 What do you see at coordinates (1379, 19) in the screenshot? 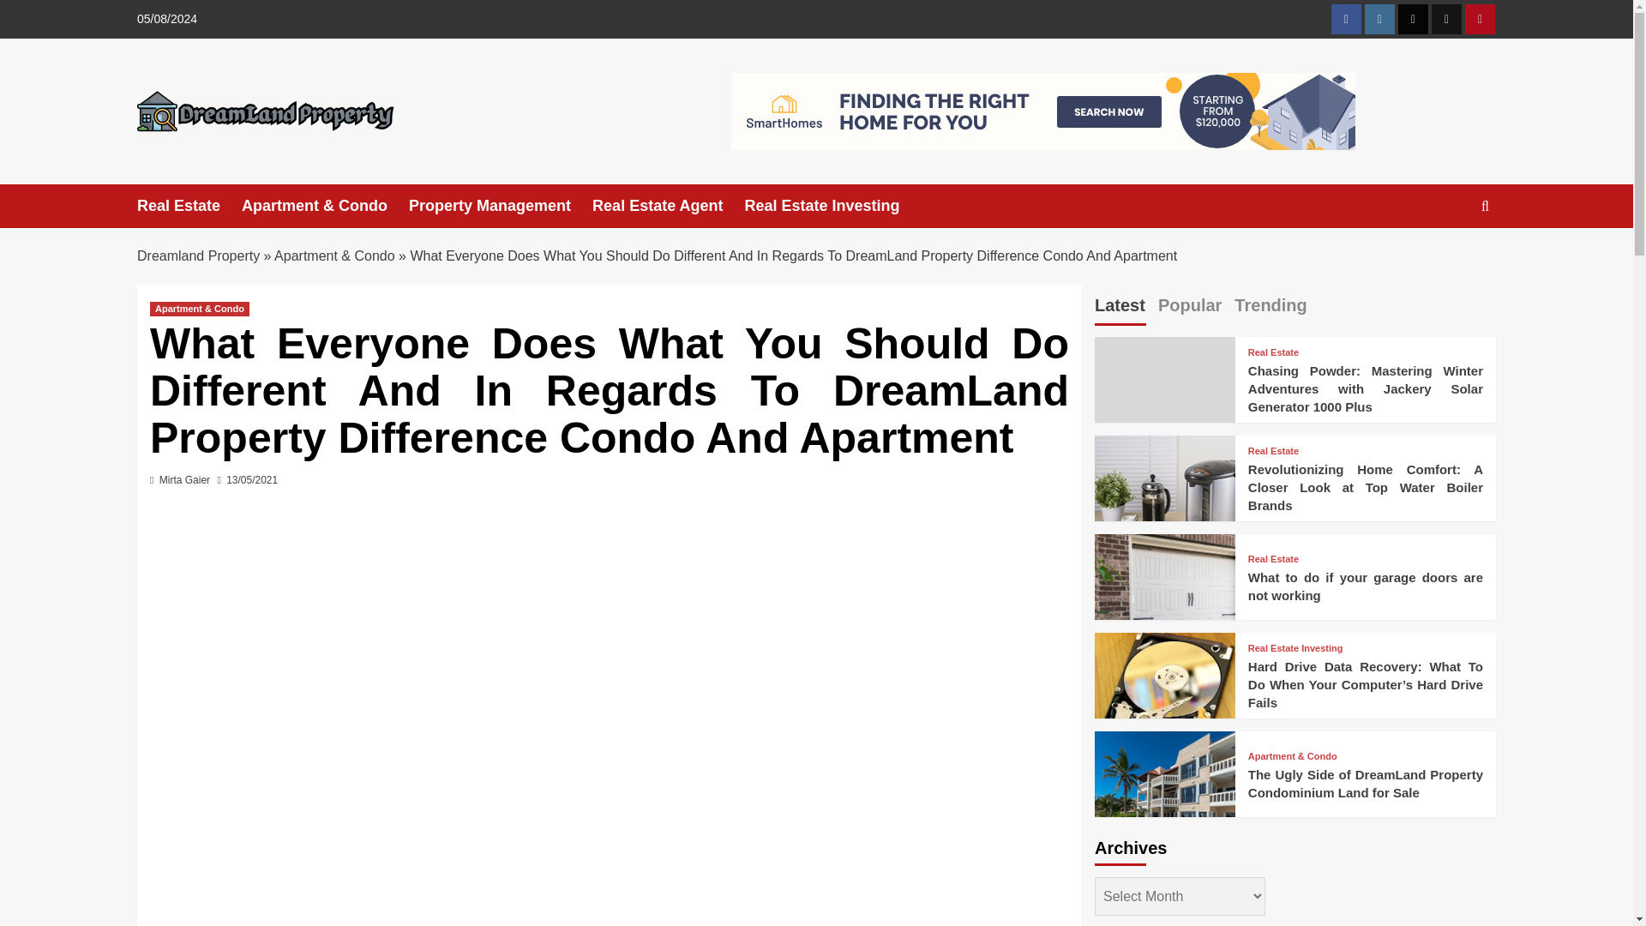
I see `Instagram` at bounding box center [1379, 19].